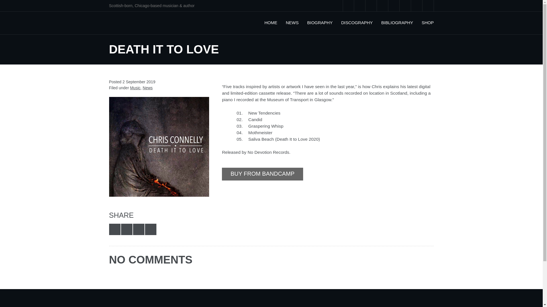 The height and width of the screenshot is (307, 547). I want to click on NEWS, so click(292, 23).